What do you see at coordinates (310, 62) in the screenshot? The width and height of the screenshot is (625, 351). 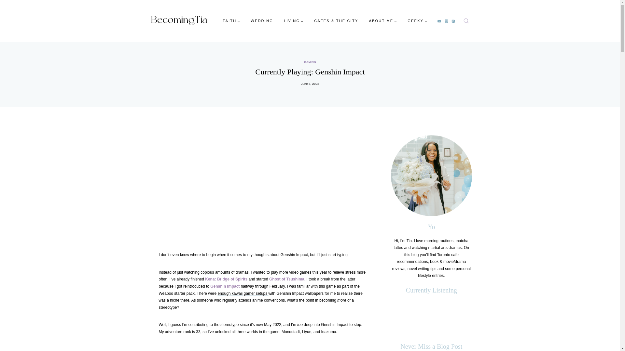 I see `GAMING` at bounding box center [310, 62].